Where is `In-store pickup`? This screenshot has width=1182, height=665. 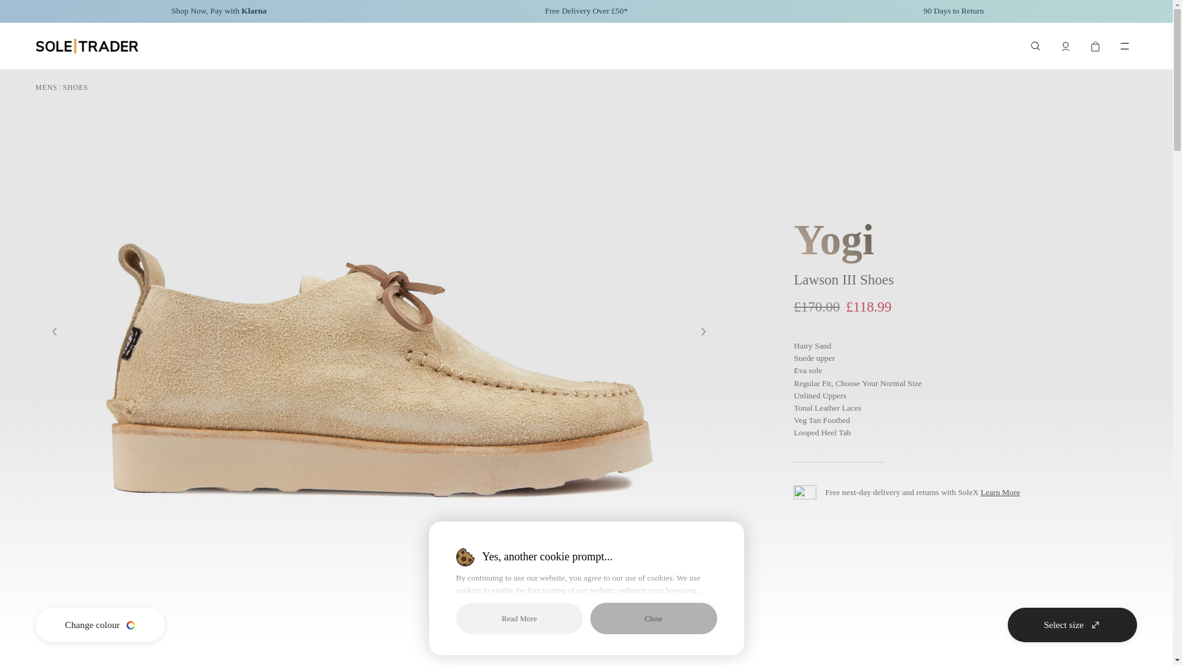 In-store pickup is located at coordinates (637, 624).